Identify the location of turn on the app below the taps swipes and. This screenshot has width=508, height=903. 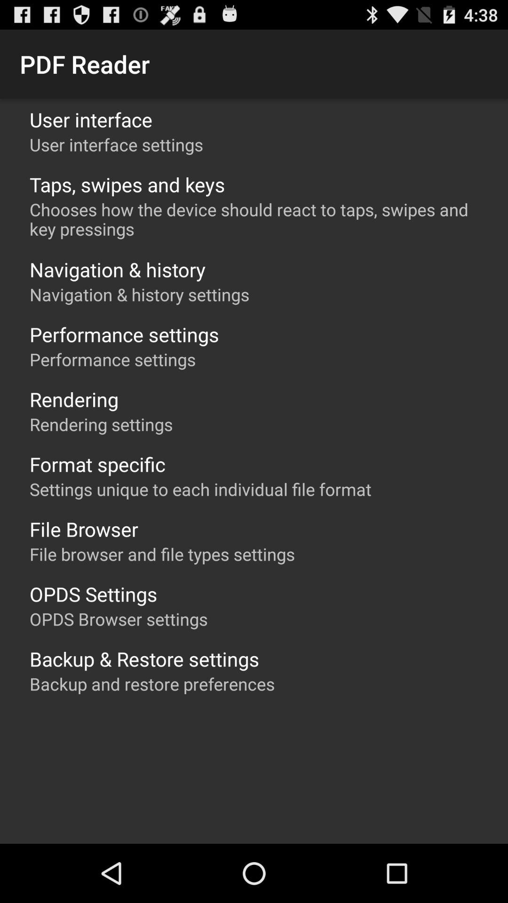
(259, 219).